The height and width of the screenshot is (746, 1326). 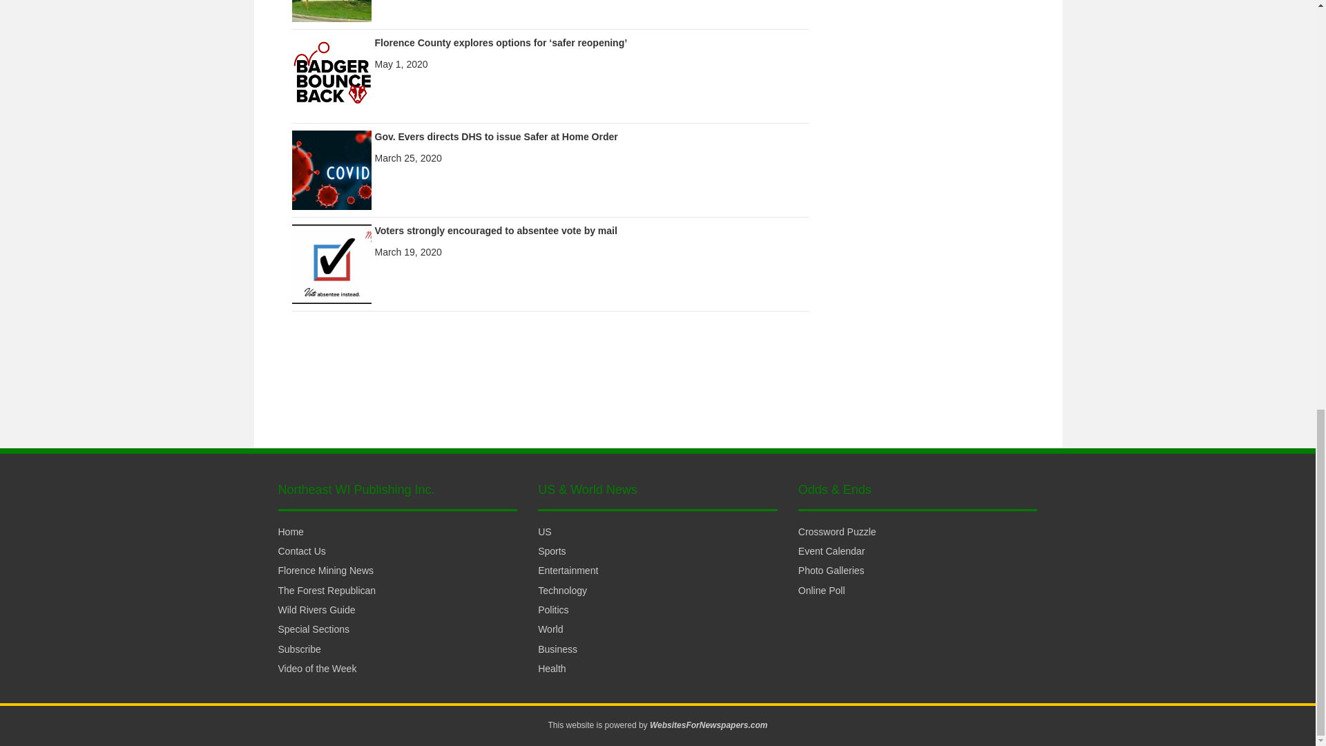 I want to click on Gov. Evers directs DHS to issue Safer at Home Order, so click(x=496, y=137).